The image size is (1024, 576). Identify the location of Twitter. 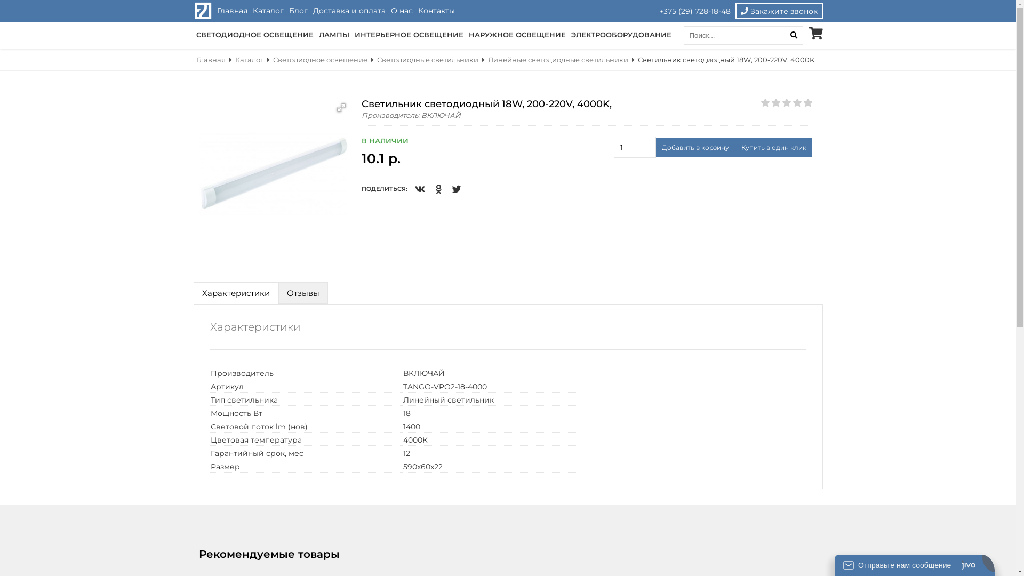
(457, 189).